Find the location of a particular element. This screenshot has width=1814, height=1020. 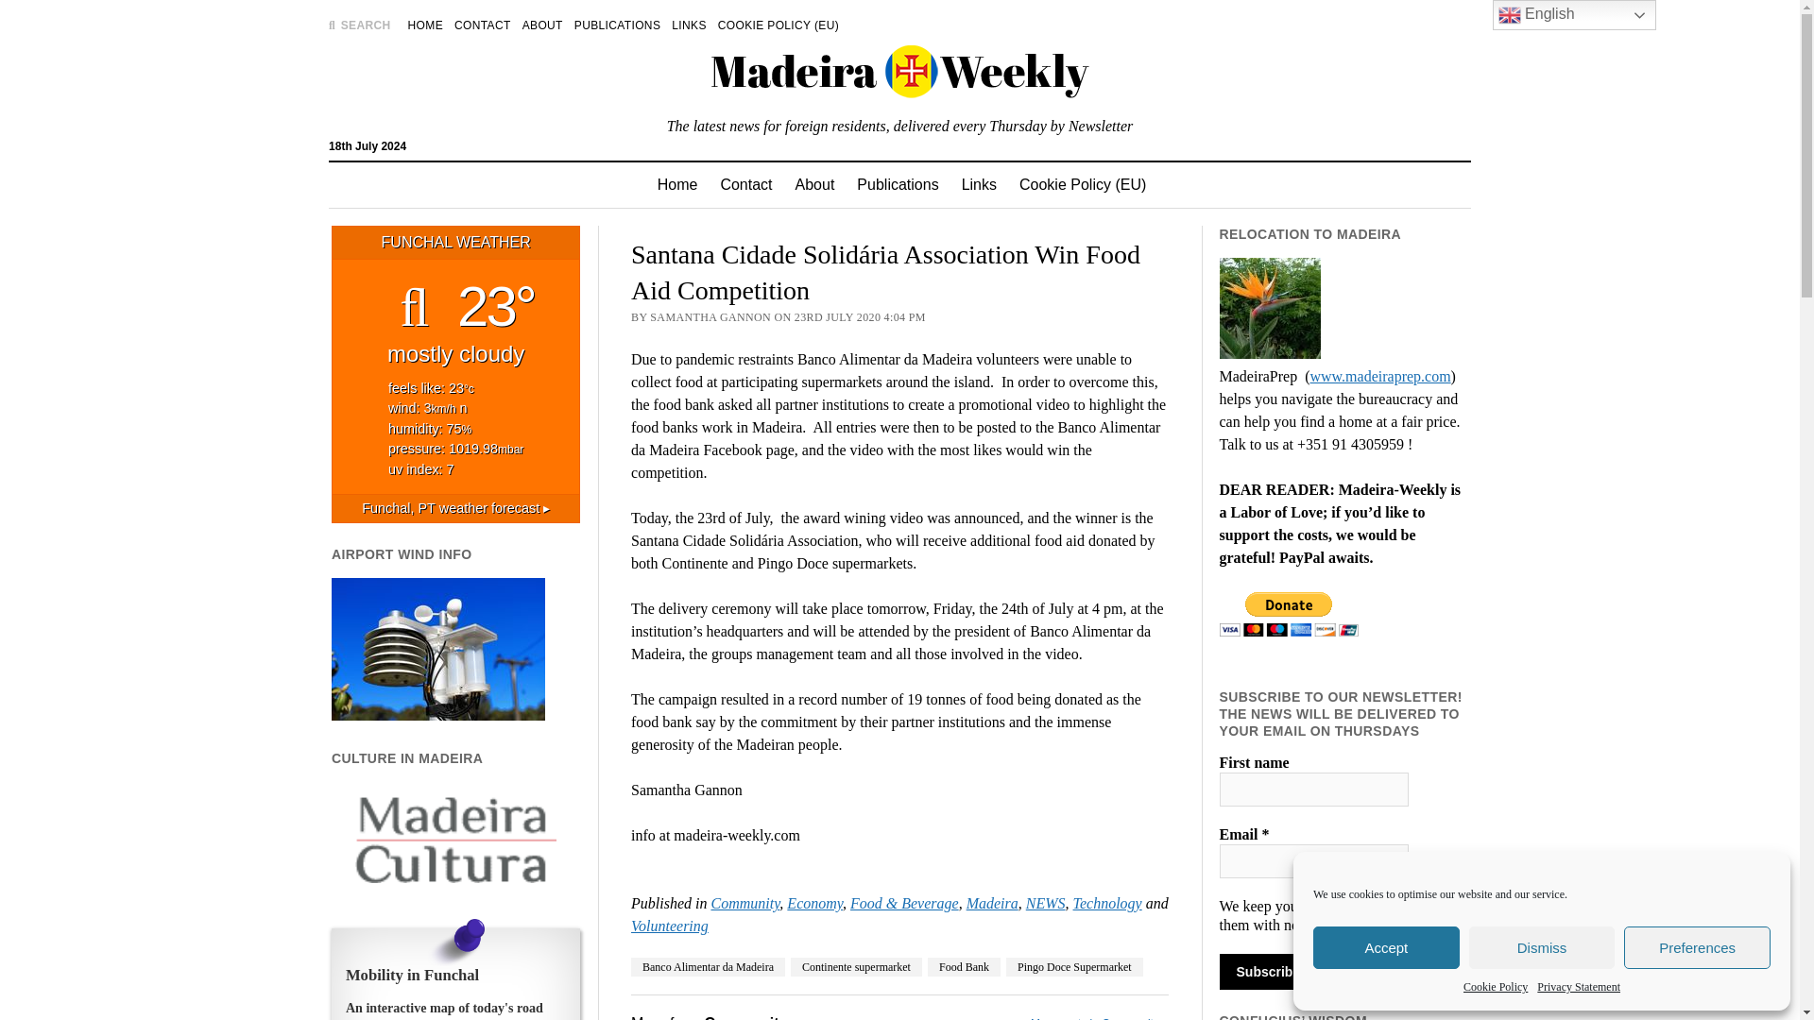

View all posts in Volunteering is located at coordinates (670, 926).